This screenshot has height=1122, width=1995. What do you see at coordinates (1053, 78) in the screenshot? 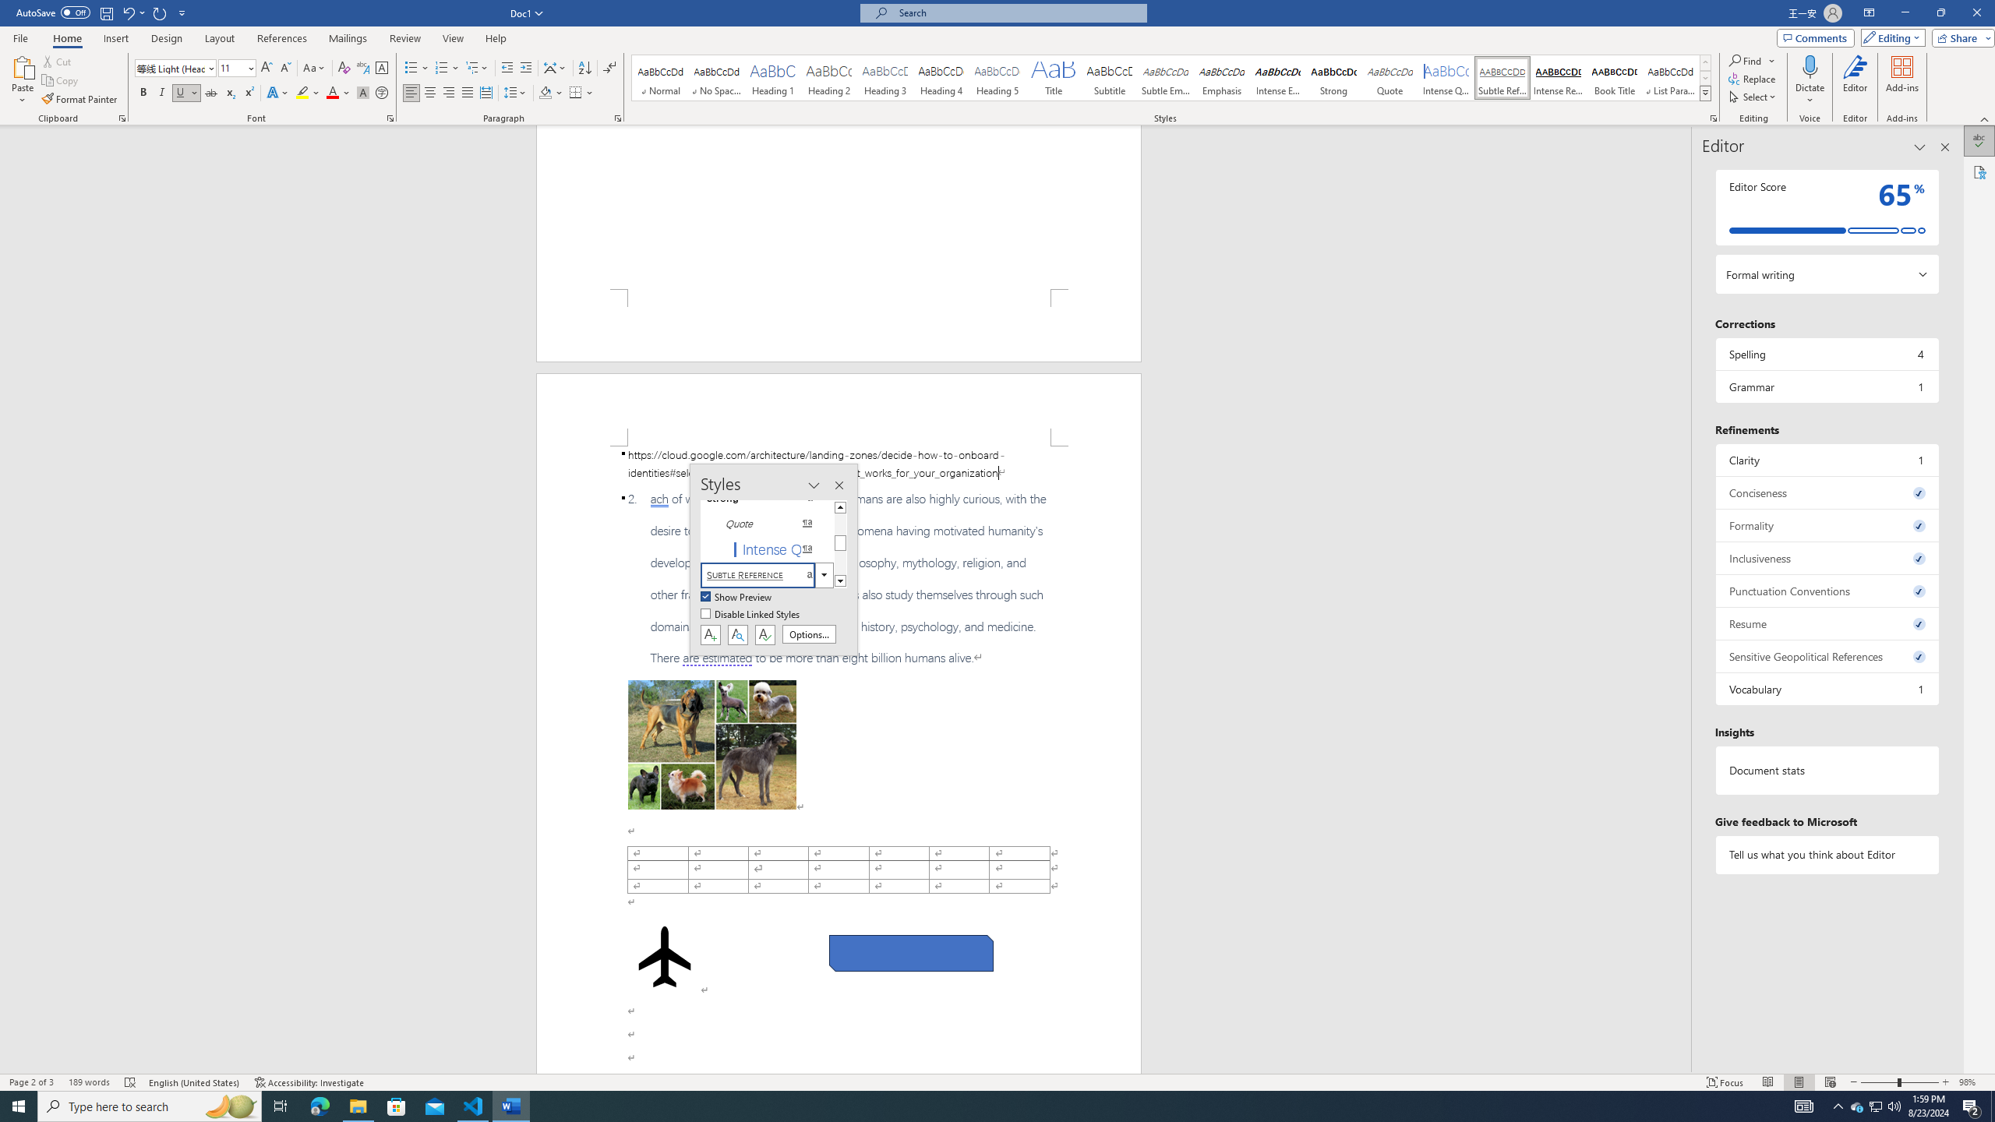
I see `Title` at bounding box center [1053, 78].